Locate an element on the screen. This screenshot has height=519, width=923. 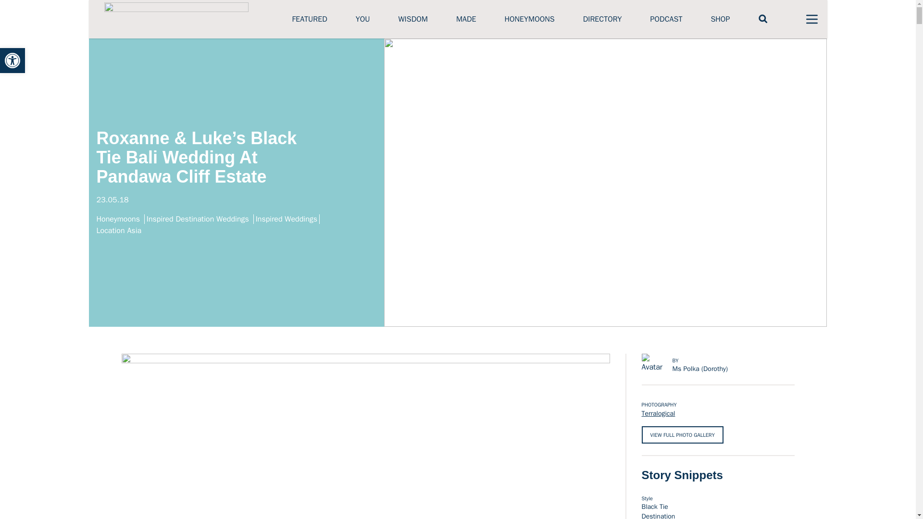
DIRECTORY is located at coordinates (603, 19).